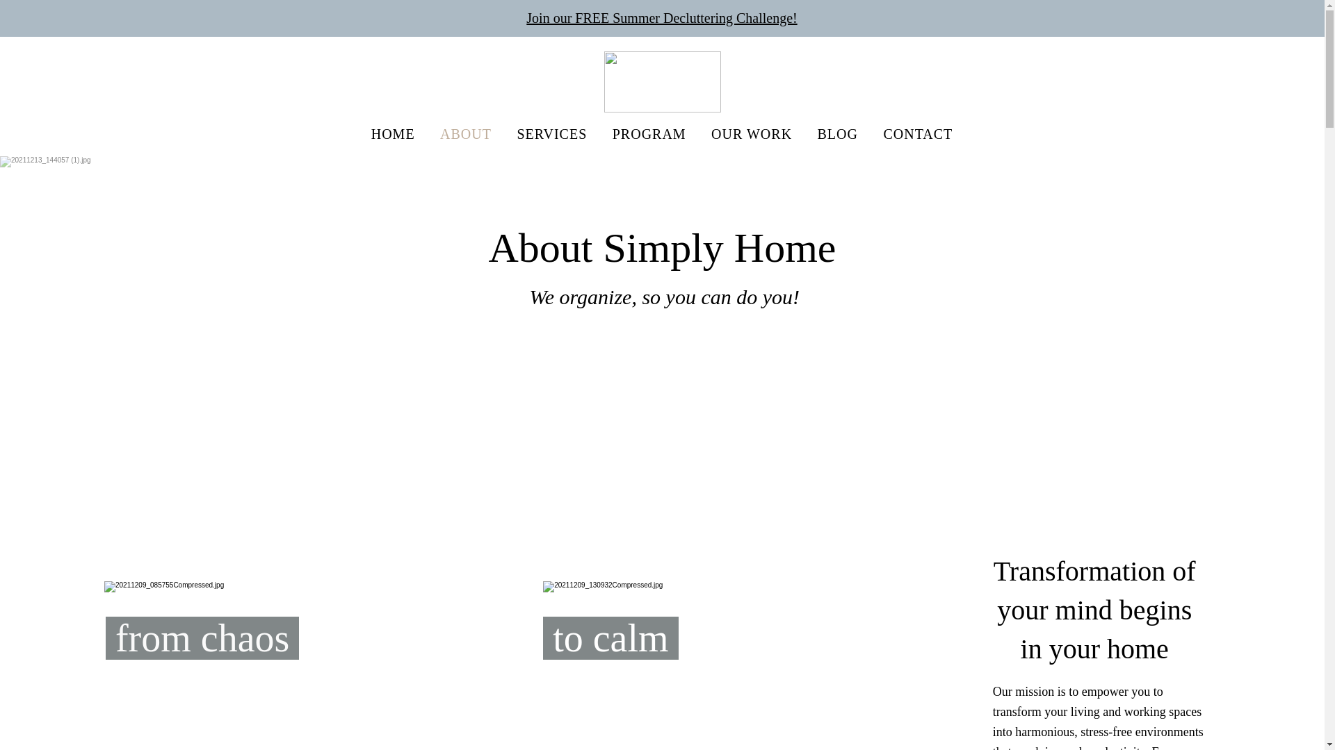 The width and height of the screenshot is (1335, 750). Describe the element at coordinates (661, 18) in the screenshot. I see `Join our FREE Summer Decluttering Challenge!` at that location.